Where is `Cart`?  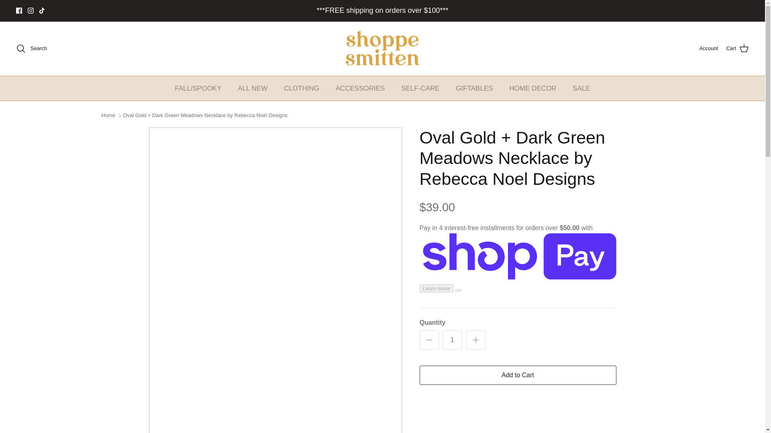
Cart is located at coordinates (737, 48).